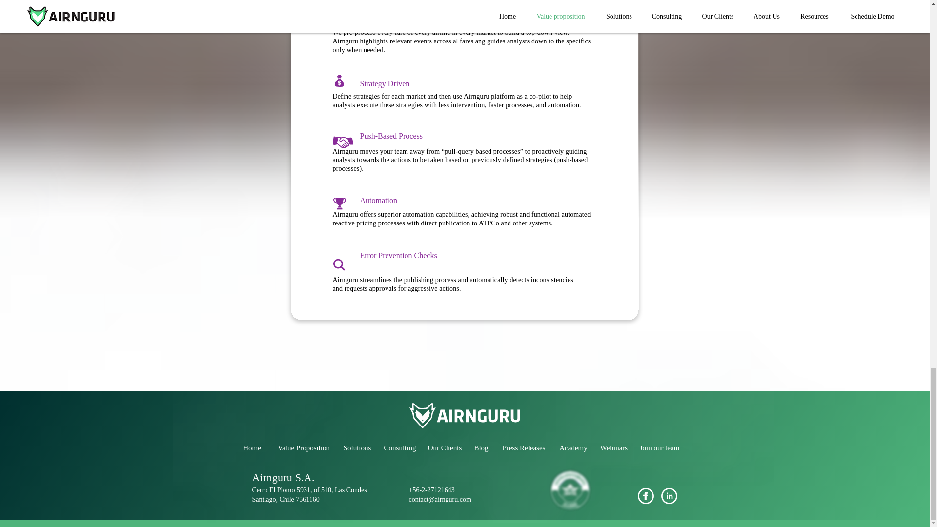 This screenshot has height=527, width=937. Describe the element at coordinates (357, 448) in the screenshot. I see `Solutions` at that location.